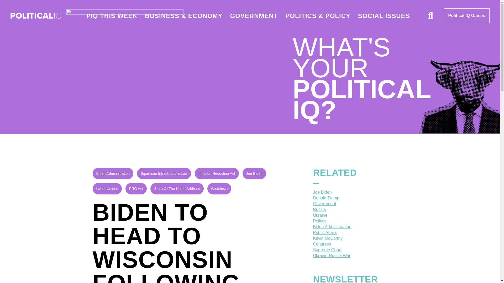 This screenshot has height=283, width=504. What do you see at coordinates (254, 16) in the screenshot?
I see `GOVERNMENT` at bounding box center [254, 16].